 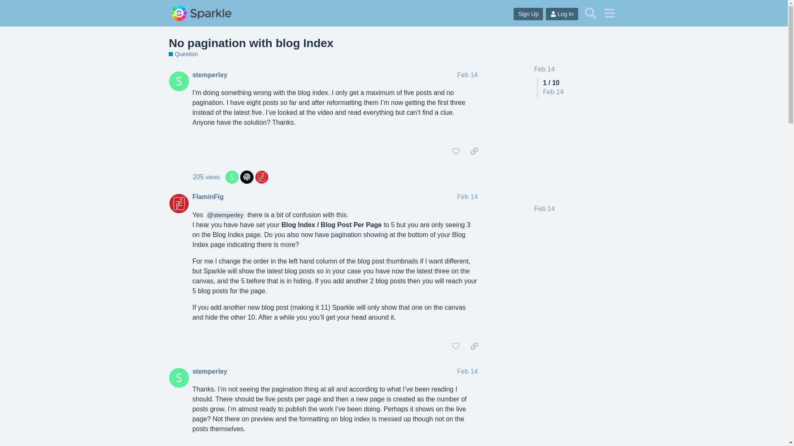 I want to click on Feb 14, so click(x=467, y=372).